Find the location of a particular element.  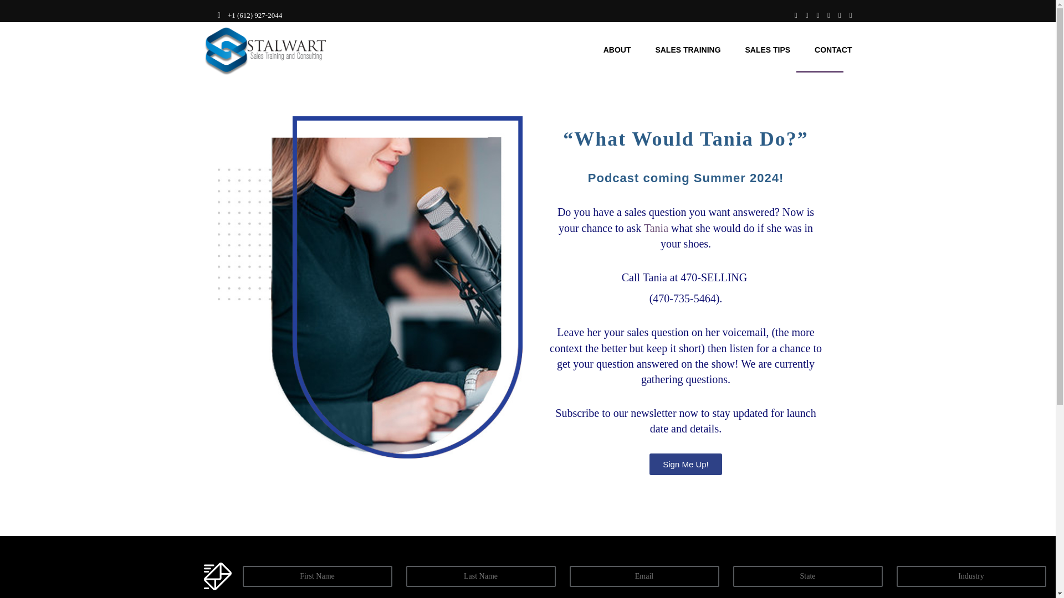

SALES TIPS is located at coordinates (768, 50).